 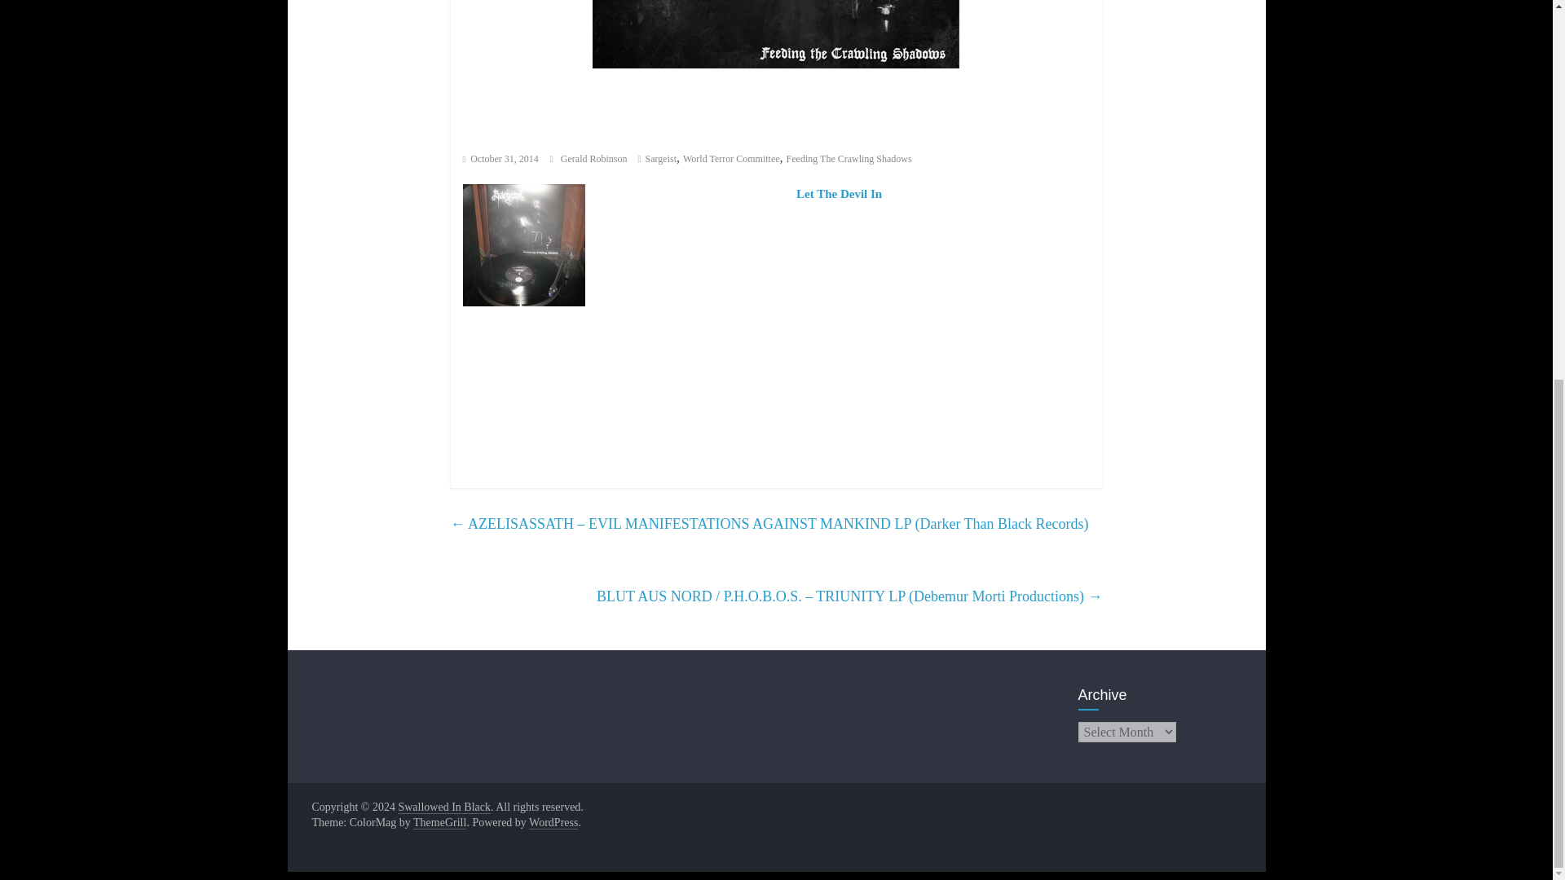 I want to click on Sargeist, so click(x=660, y=158).